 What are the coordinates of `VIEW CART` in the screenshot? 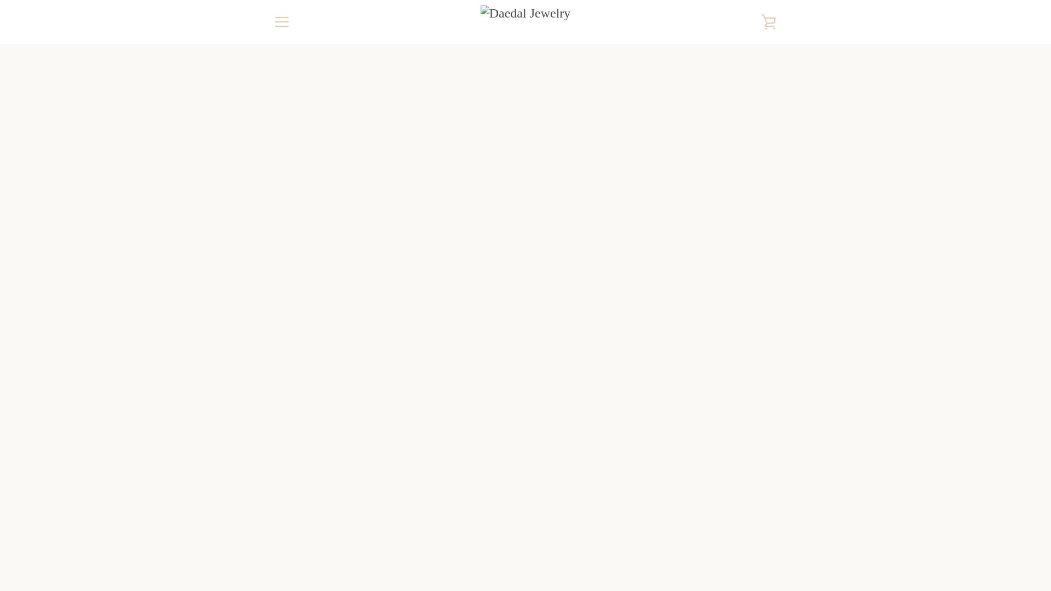 It's located at (769, 22).